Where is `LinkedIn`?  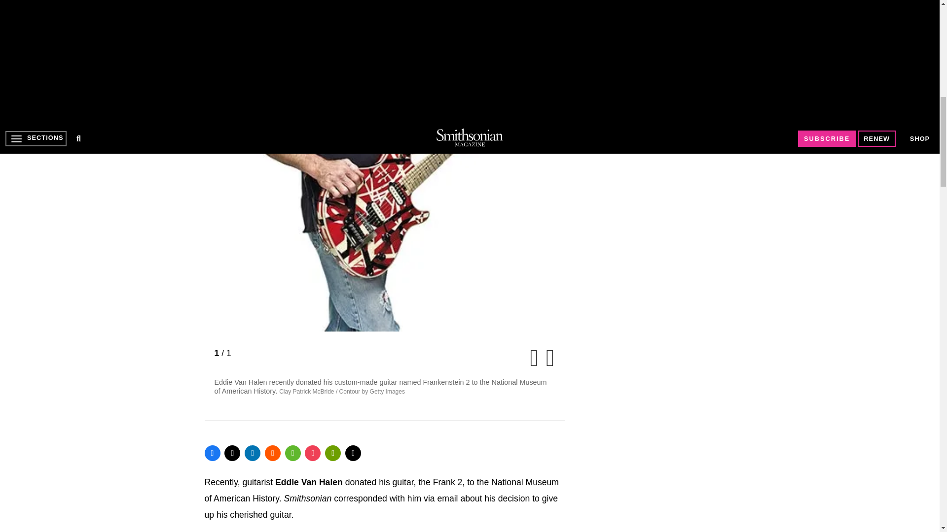
LinkedIn is located at coordinates (253, 453).